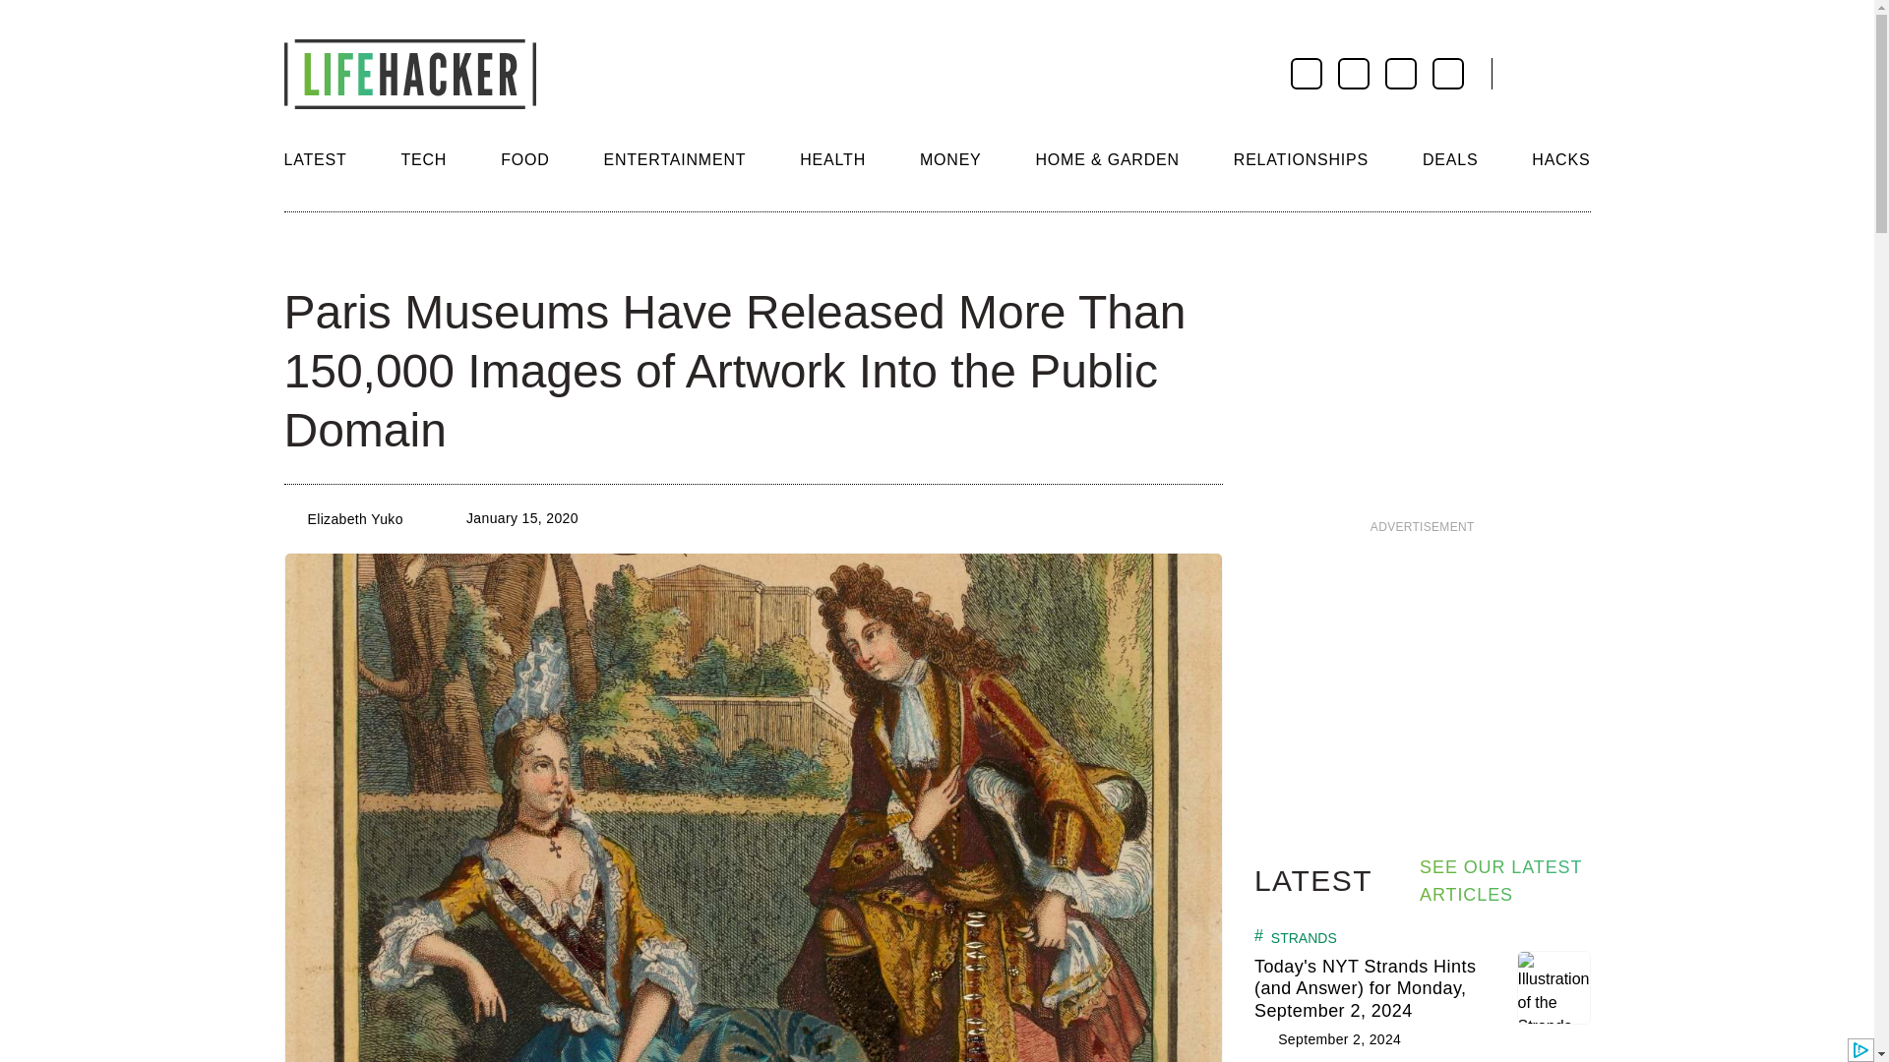  I want to click on HACKS, so click(1560, 159).